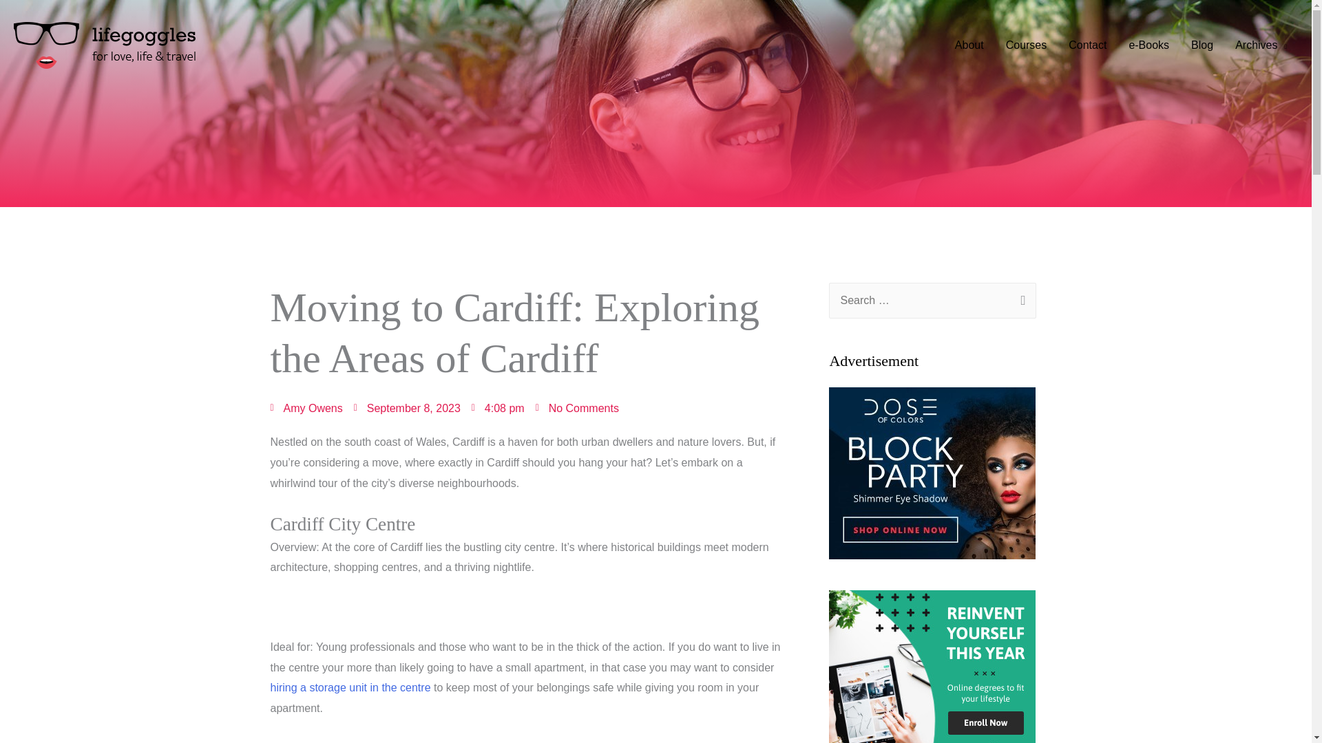 This screenshot has width=1322, height=743. Describe the element at coordinates (1148, 45) in the screenshot. I see `e-Books` at that location.